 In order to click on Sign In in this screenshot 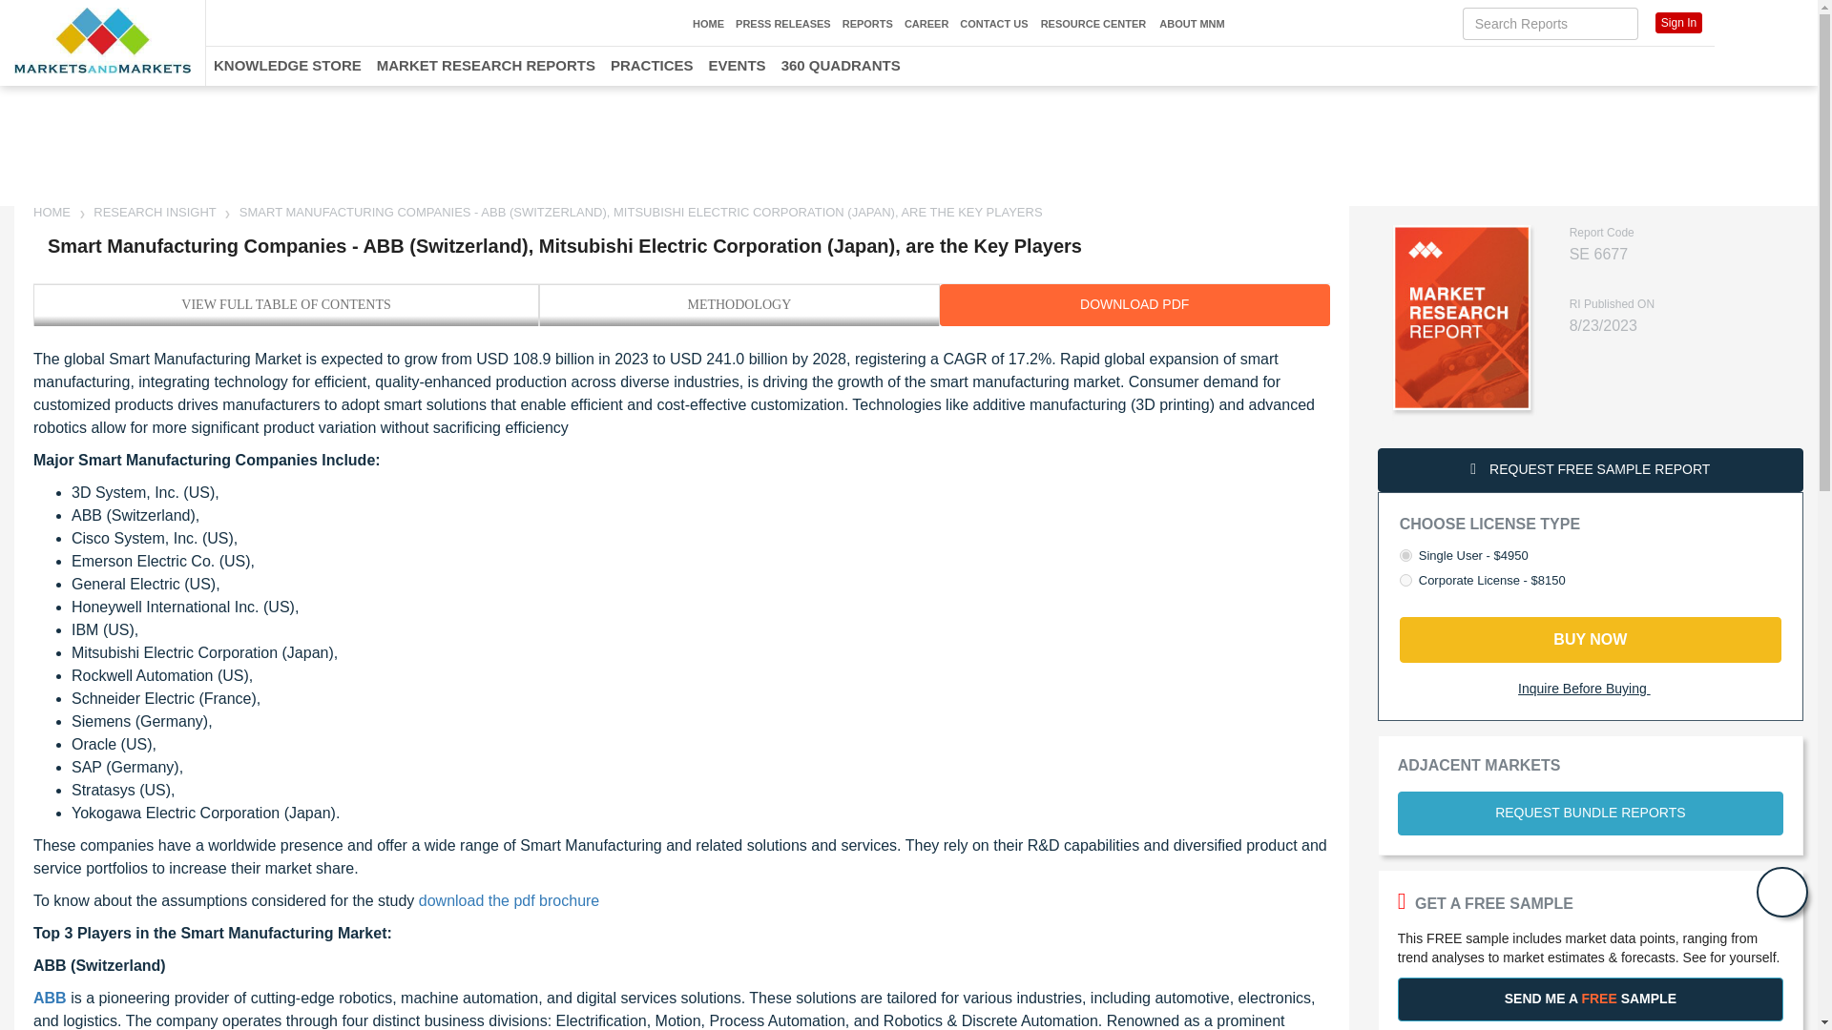, I will do `click(1678, 22)`.